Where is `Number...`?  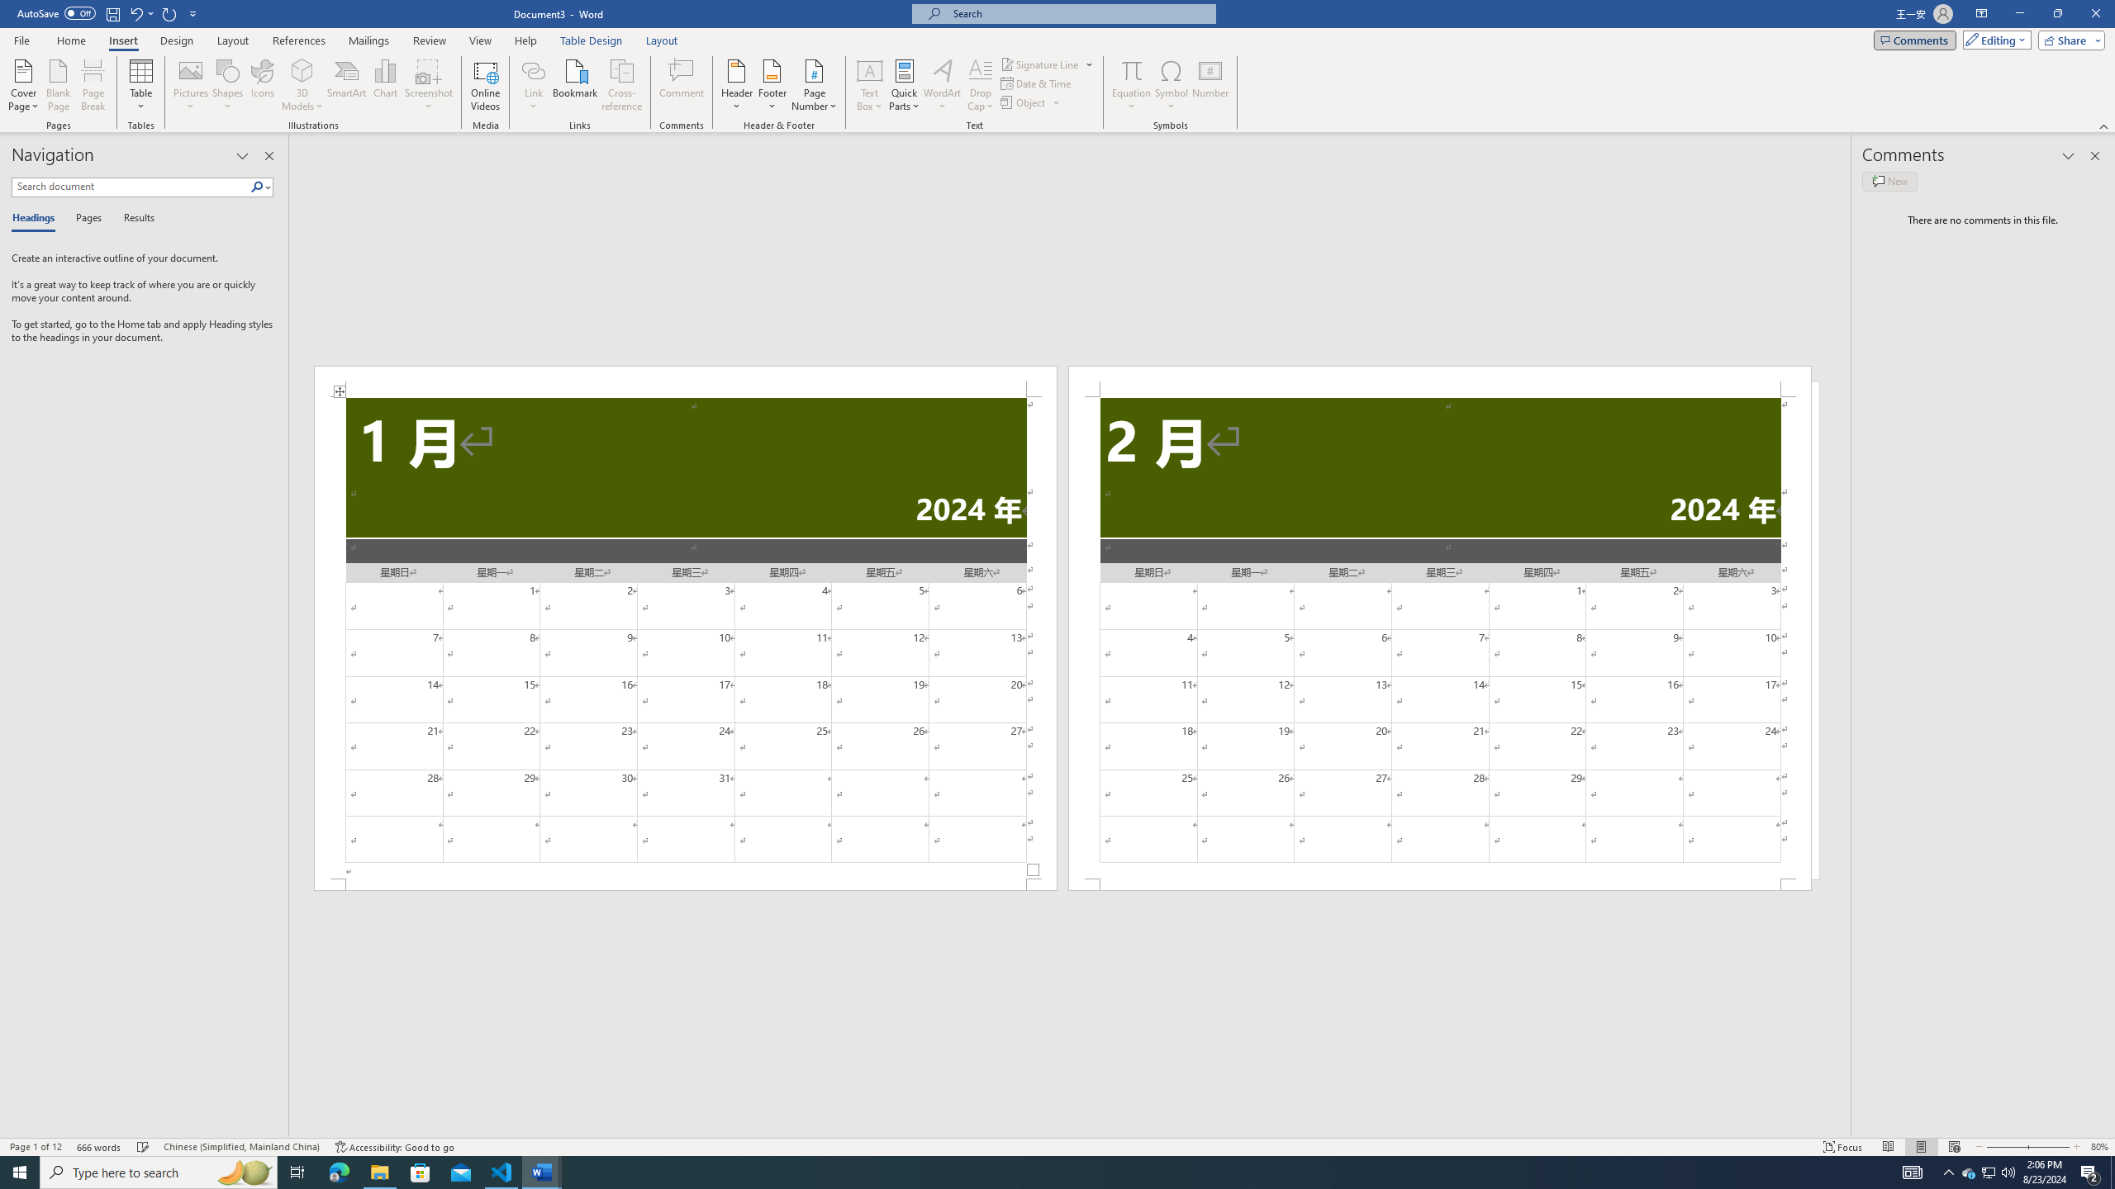
Number... is located at coordinates (1210, 85).